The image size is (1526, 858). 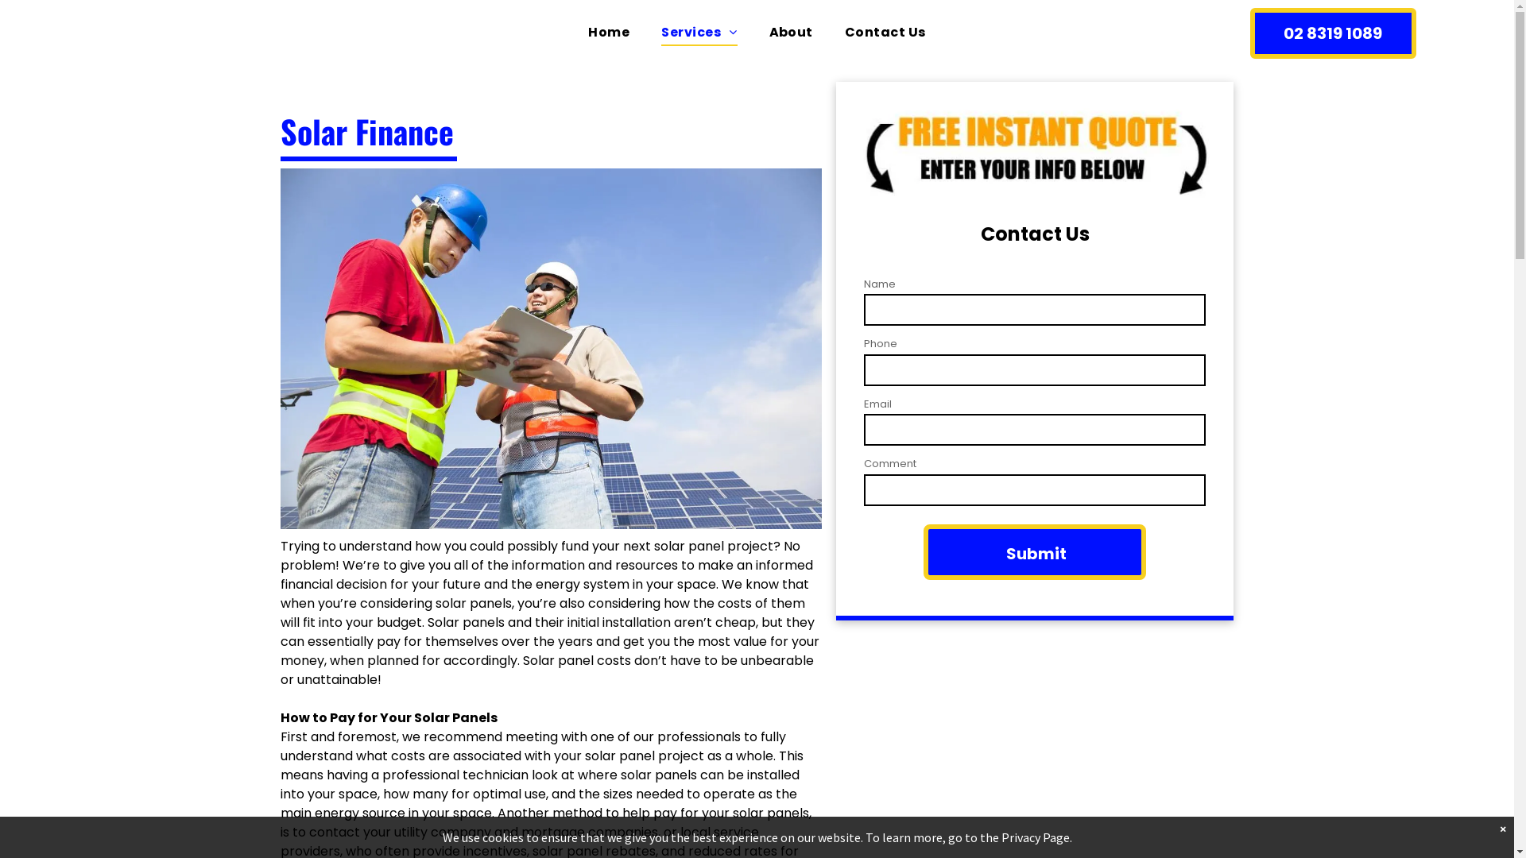 I want to click on About, so click(x=792, y=33).